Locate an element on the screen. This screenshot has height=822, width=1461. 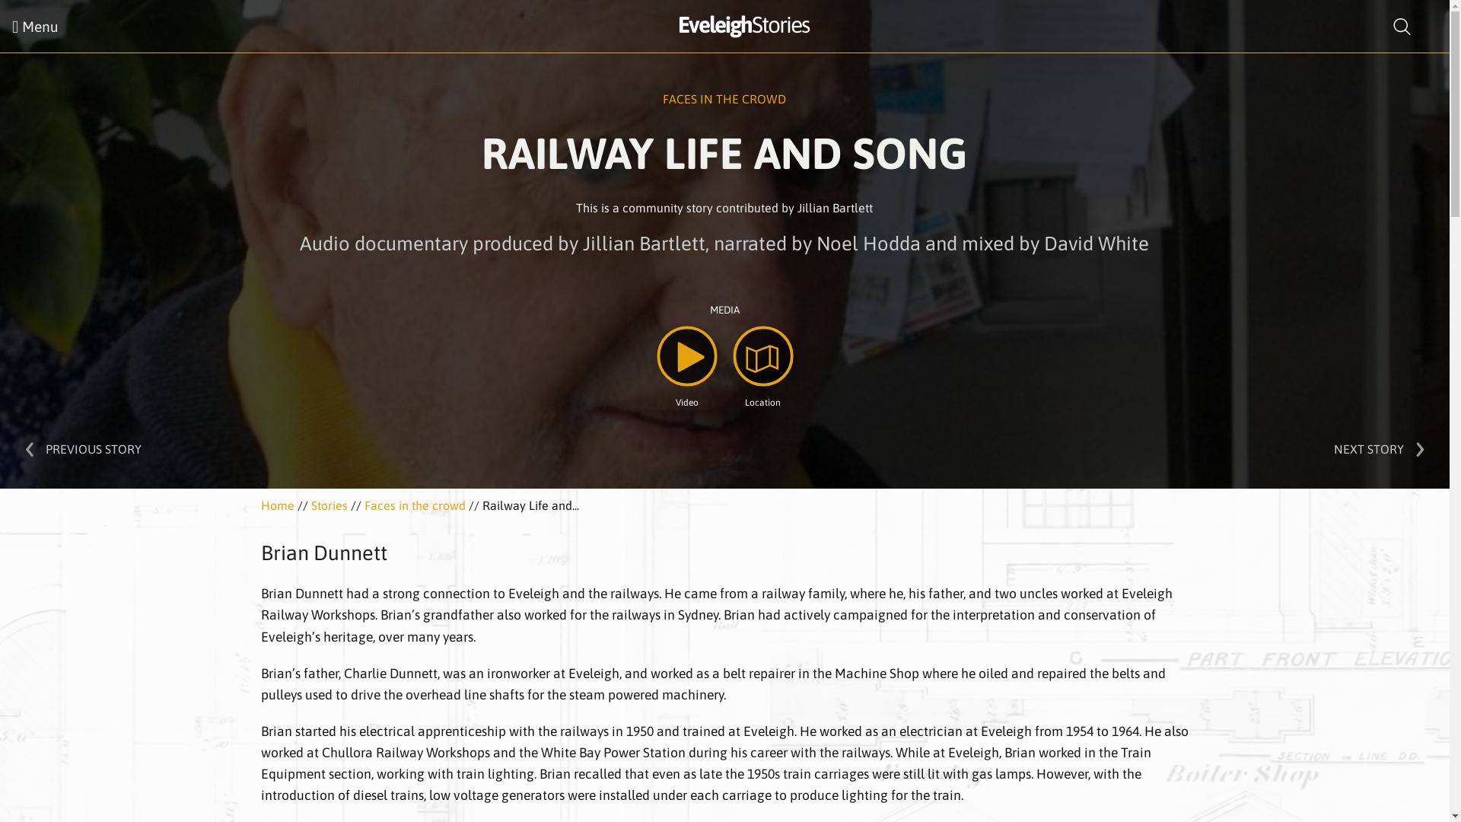
FACES IN THE CROWD is located at coordinates (724, 99).